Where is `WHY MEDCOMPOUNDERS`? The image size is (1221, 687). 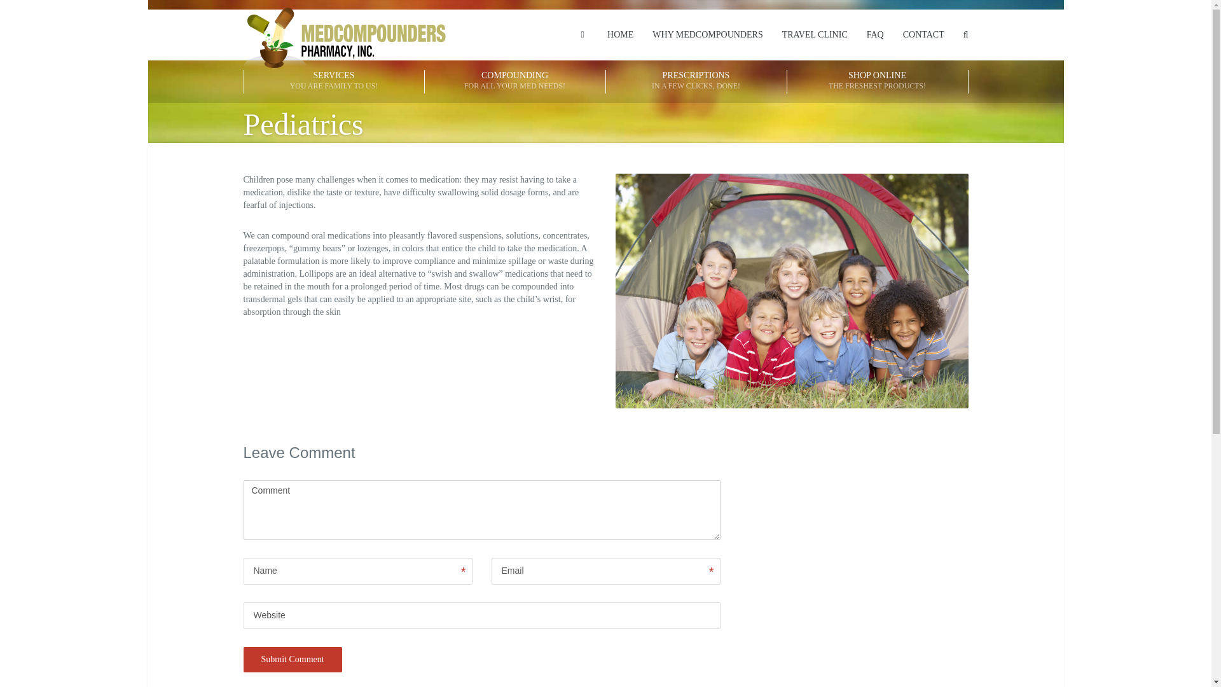
WHY MEDCOMPOUNDERS is located at coordinates (293, 660).